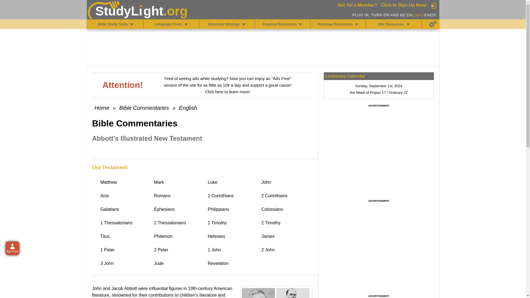 The height and width of the screenshot is (298, 530). I want to click on Historical Writings, so click(243, 24).